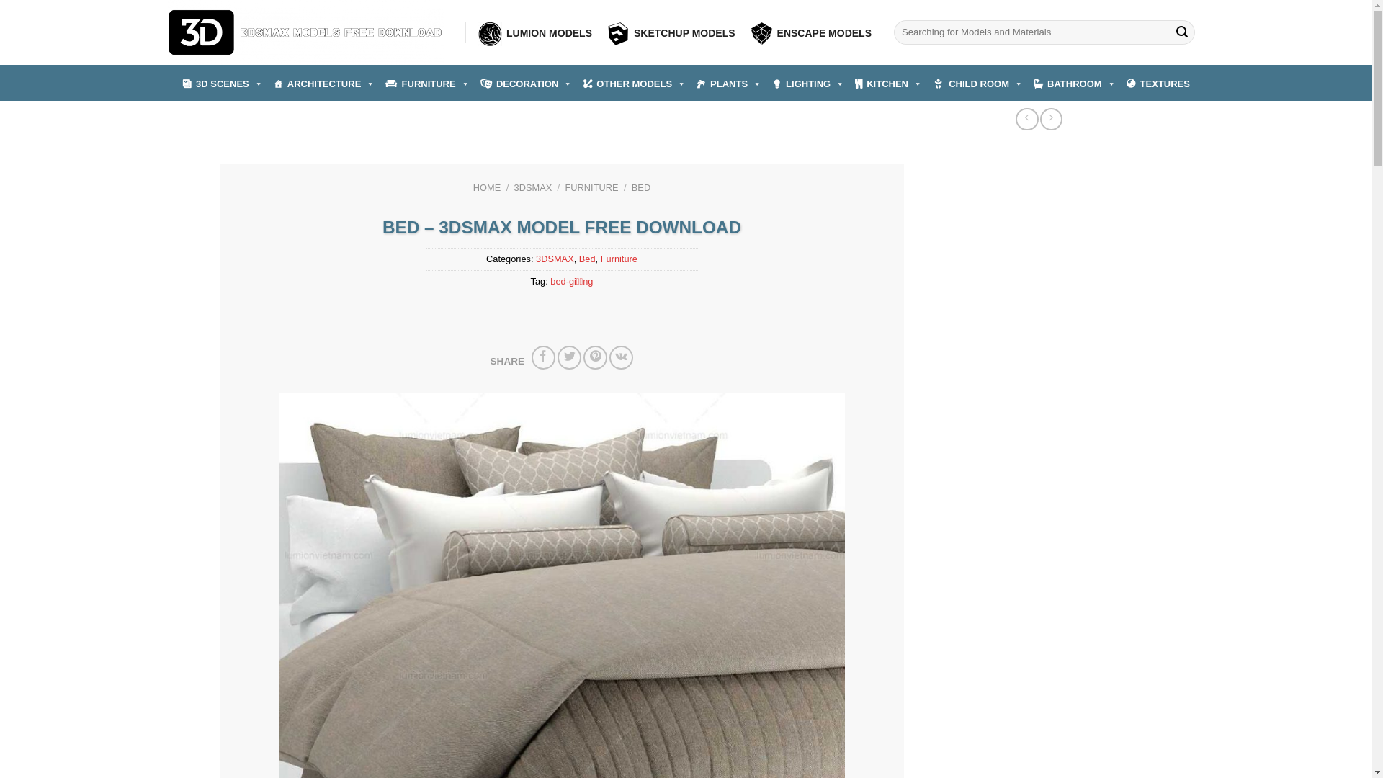 The height and width of the screenshot is (778, 1383). I want to click on LUMION MODELS, so click(535, 33).